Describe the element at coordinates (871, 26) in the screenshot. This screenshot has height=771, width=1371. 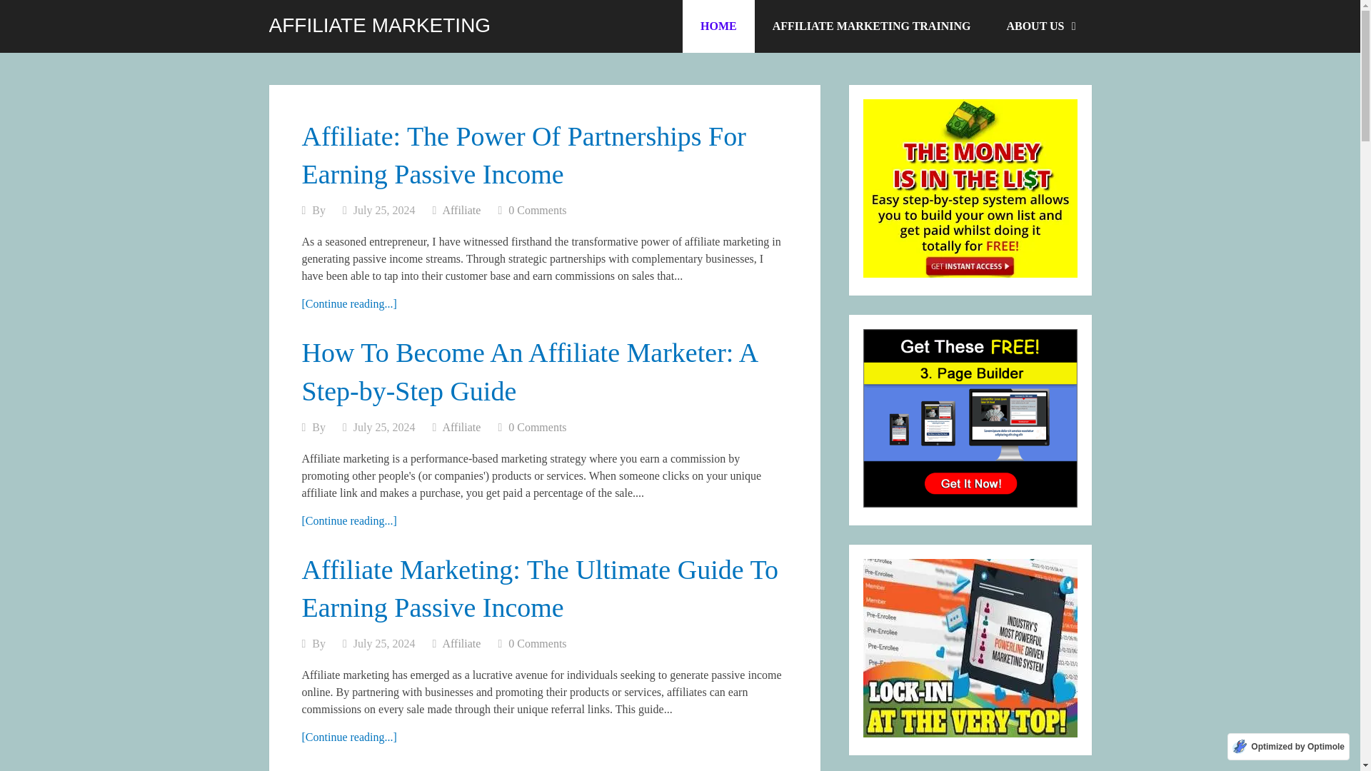
I see `AFFILIATE MARKETING TRAINING` at that location.